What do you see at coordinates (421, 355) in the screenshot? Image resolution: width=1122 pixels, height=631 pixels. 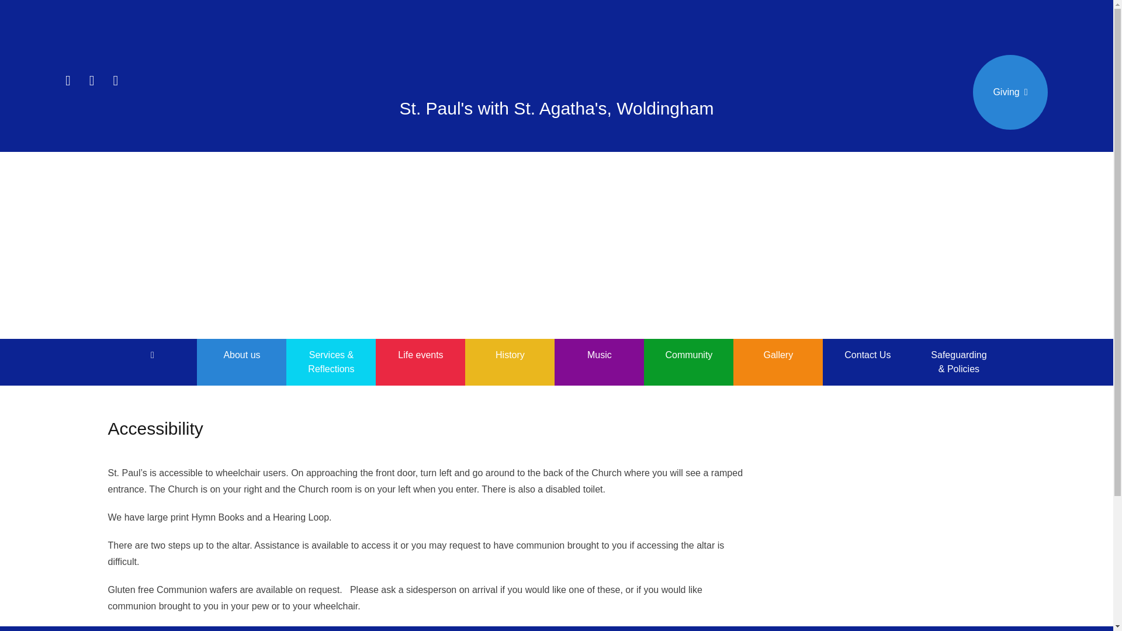 I see `Life events` at bounding box center [421, 355].